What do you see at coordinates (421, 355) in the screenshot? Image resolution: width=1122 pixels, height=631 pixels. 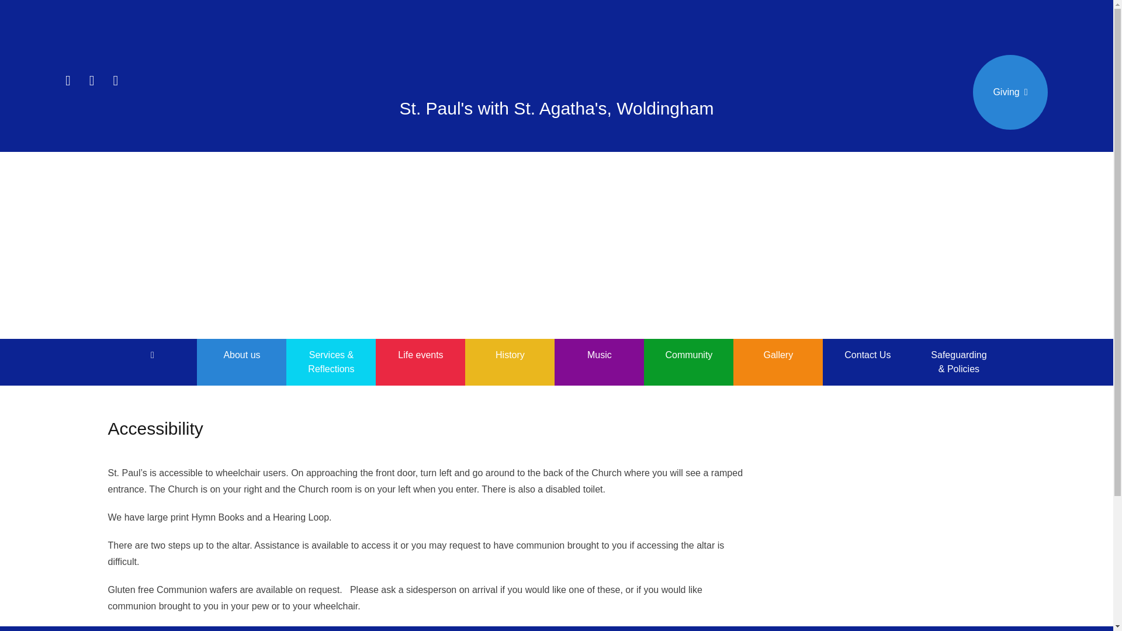 I see `Life events` at bounding box center [421, 355].